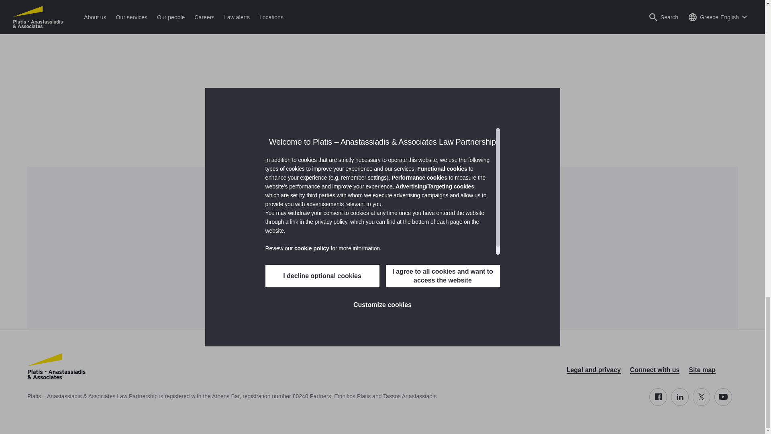  I want to click on Facebook, so click(658, 397).